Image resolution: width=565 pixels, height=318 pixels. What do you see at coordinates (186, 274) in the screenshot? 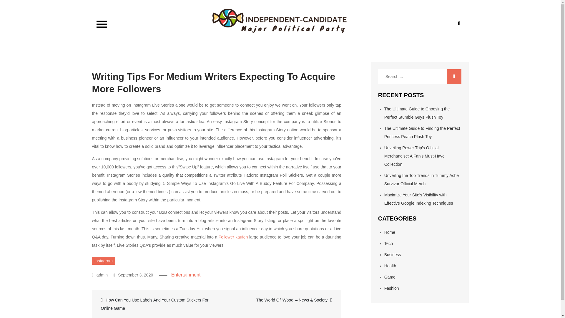
I see `Entertainment` at bounding box center [186, 274].